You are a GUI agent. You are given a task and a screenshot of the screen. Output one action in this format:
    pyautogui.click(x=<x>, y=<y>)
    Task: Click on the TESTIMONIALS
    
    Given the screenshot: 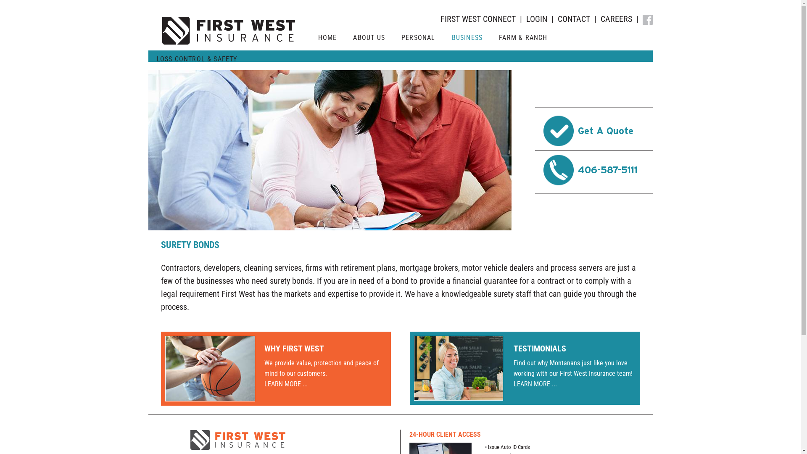 What is the action you would take?
    pyautogui.click(x=540, y=348)
    